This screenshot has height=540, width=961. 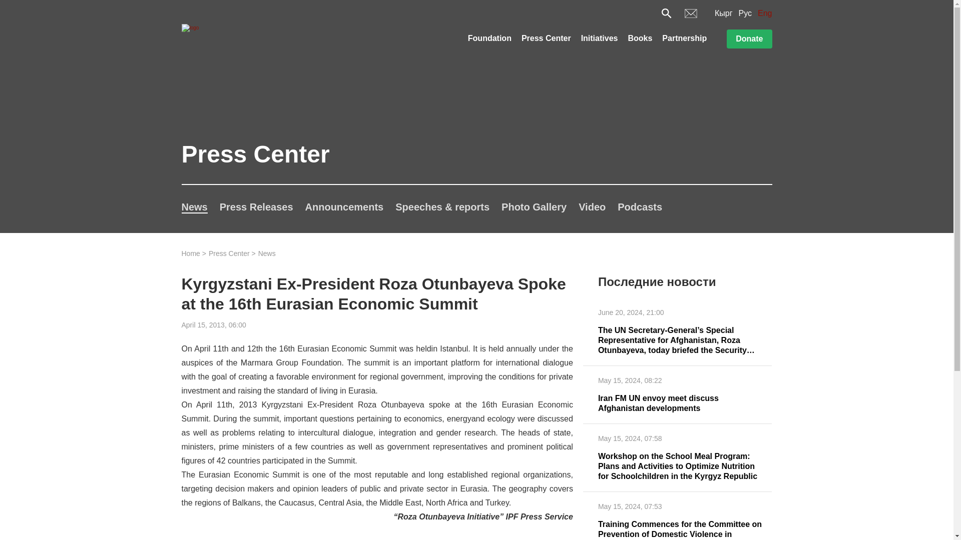 I want to click on Partnership, so click(x=684, y=39).